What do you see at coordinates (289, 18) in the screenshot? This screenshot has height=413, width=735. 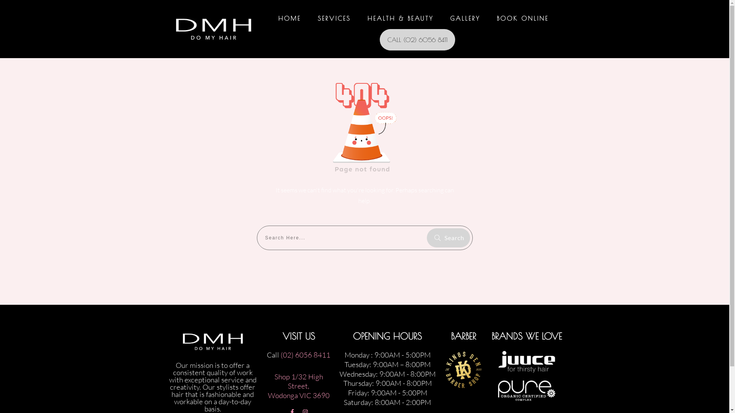 I see `HOME` at bounding box center [289, 18].